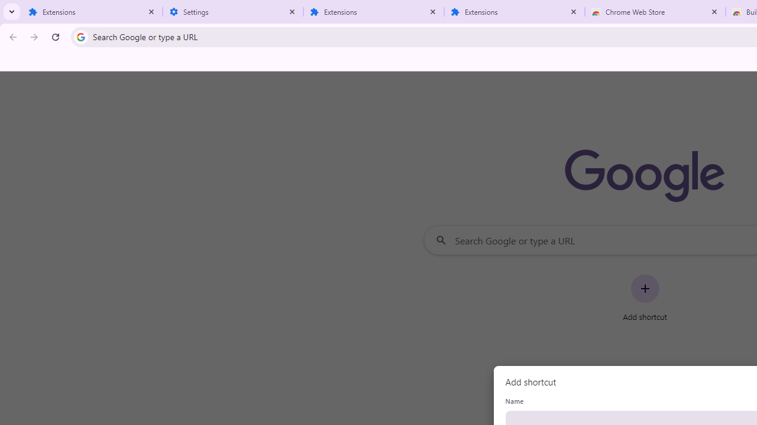 This screenshot has height=425, width=757. Describe the element at coordinates (374, 12) in the screenshot. I see `Extensions` at that location.